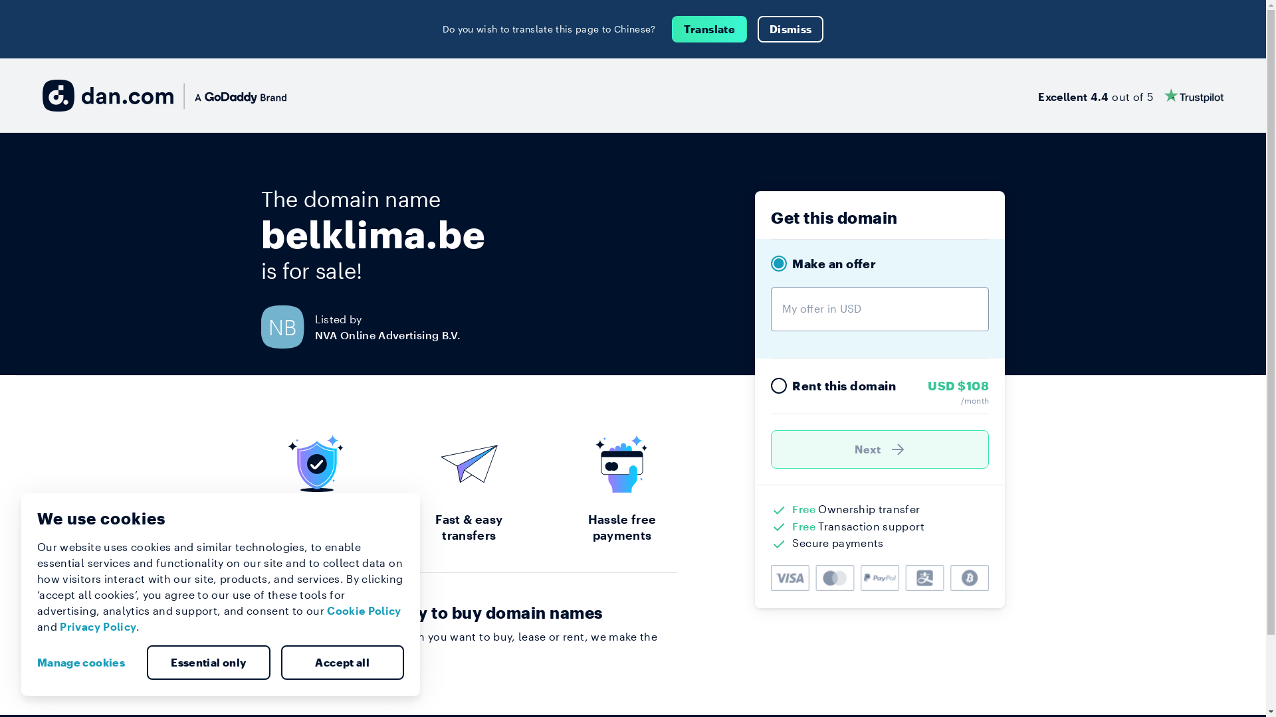  What do you see at coordinates (98, 627) in the screenshot?
I see `Privacy Policy` at bounding box center [98, 627].